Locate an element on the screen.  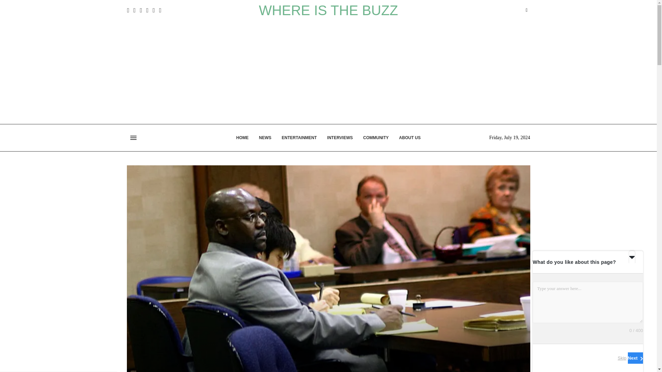
ENTERTAINMENT is located at coordinates (299, 138).